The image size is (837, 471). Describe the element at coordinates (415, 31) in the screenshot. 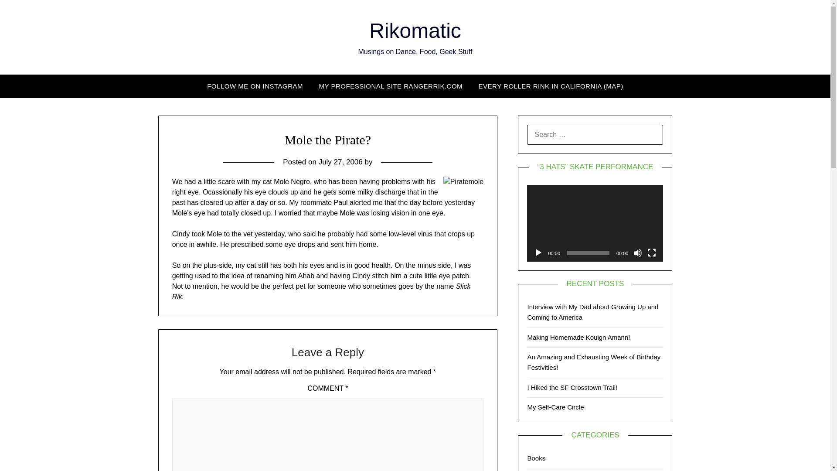

I see `Rikomatic` at that location.